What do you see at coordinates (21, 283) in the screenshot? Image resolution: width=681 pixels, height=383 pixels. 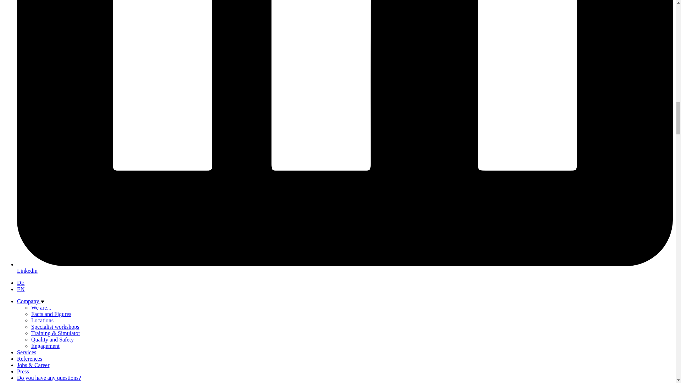 I see `DE` at bounding box center [21, 283].